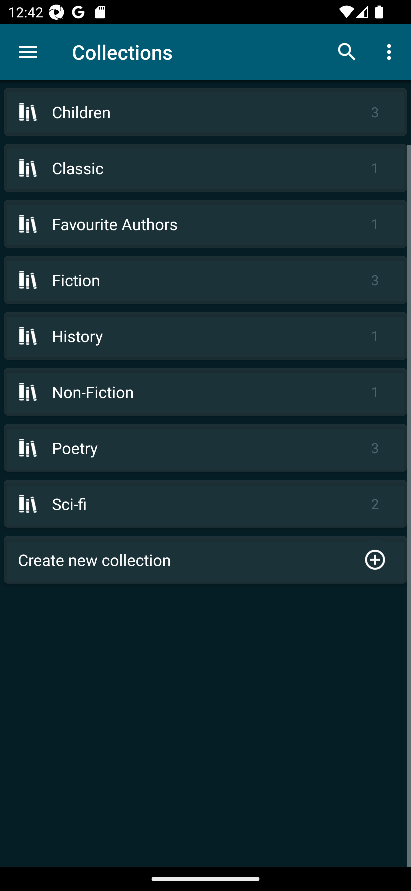 This screenshot has height=891, width=411. What do you see at coordinates (205, 448) in the screenshot?
I see `Poetry 3` at bounding box center [205, 448].